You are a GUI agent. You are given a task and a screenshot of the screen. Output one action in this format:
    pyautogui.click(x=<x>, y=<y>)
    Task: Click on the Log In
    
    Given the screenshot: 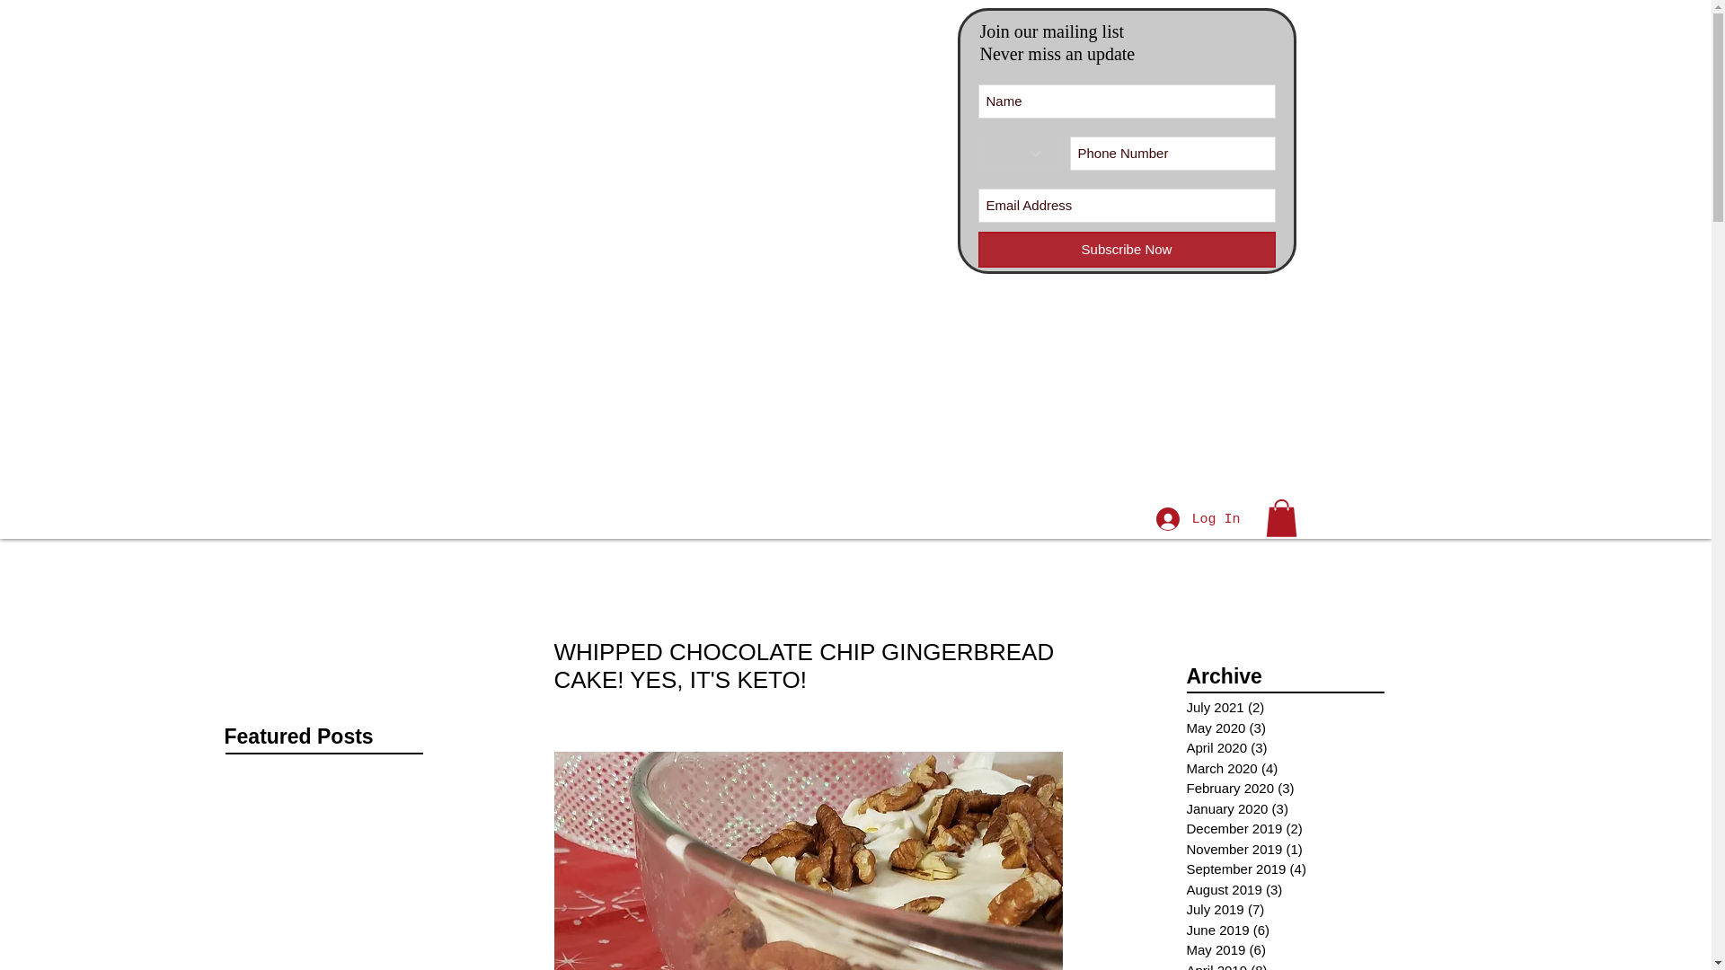 What is the action you would take?
    pyautogui.click(x=1197, y=519)
    